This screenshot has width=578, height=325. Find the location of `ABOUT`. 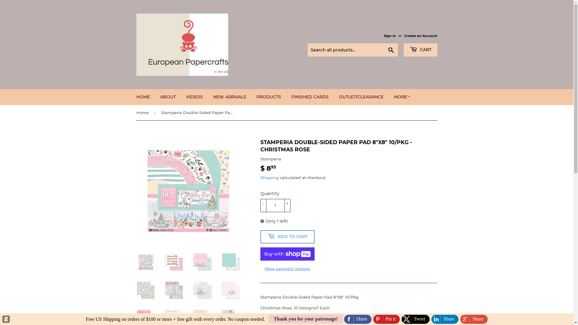

ABOUT is located at coordinates (168, 97).